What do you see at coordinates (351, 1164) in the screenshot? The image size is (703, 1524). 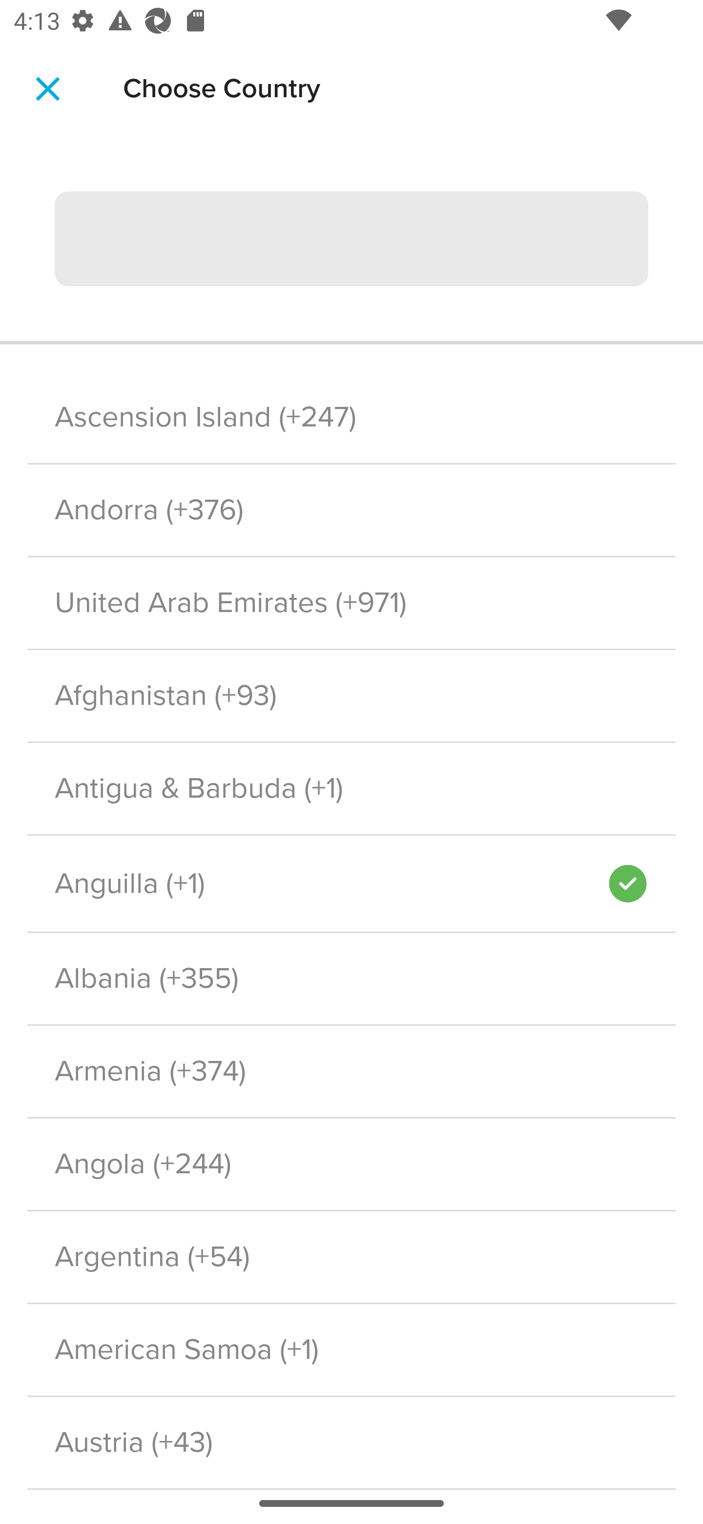 I see `‍Angola (+244)` at bounding box center [351, 1164].